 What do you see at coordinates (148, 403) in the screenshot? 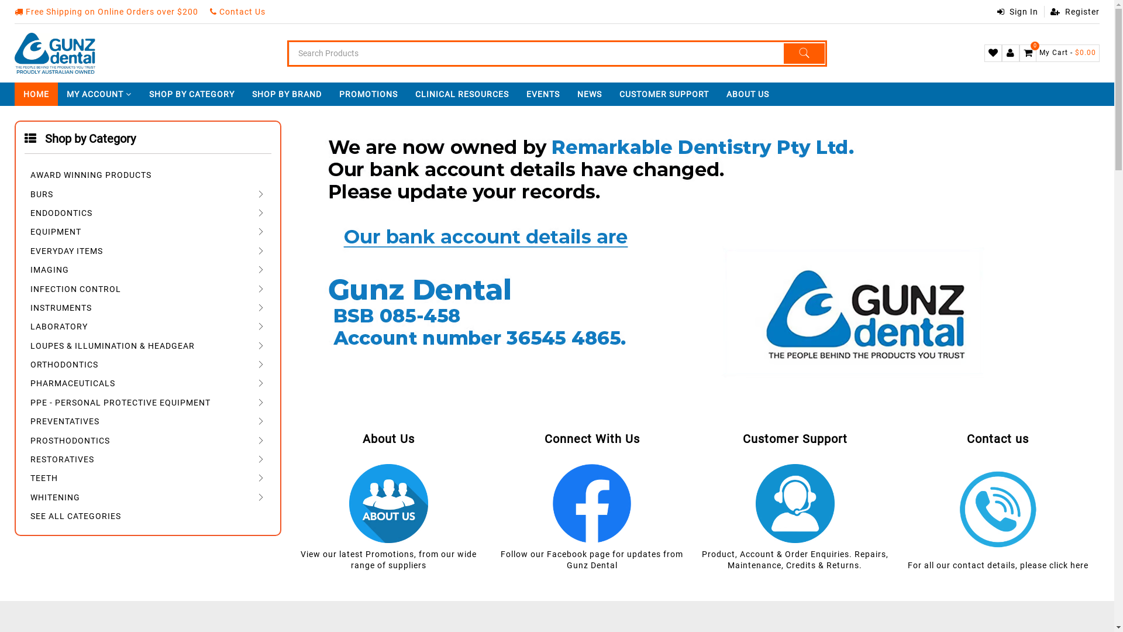
I see `PPE - PERSONAL PROTECTIVE EQUIPMENT` at bounding box center [148, 403].